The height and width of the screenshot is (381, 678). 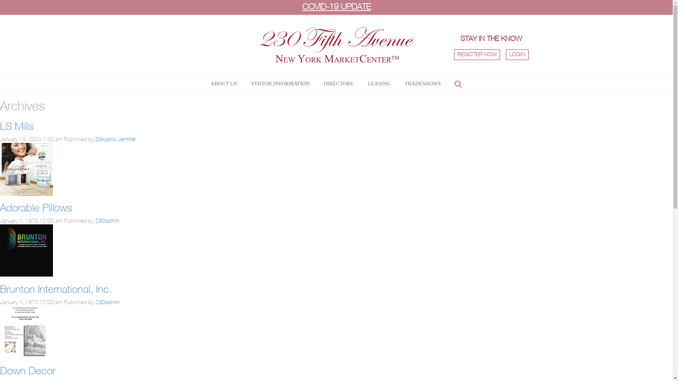 I want to click on 230admin, so click(x=107, y=303).